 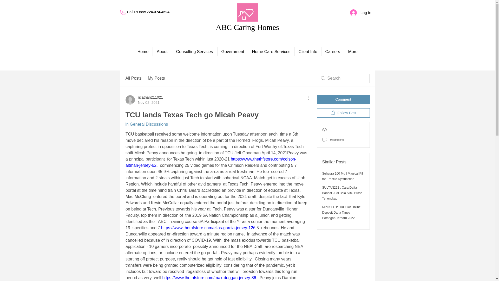 What do you see at coordinates (162, 52) in the screenshot?
I see `Comment` at bounding box center [162, 52].